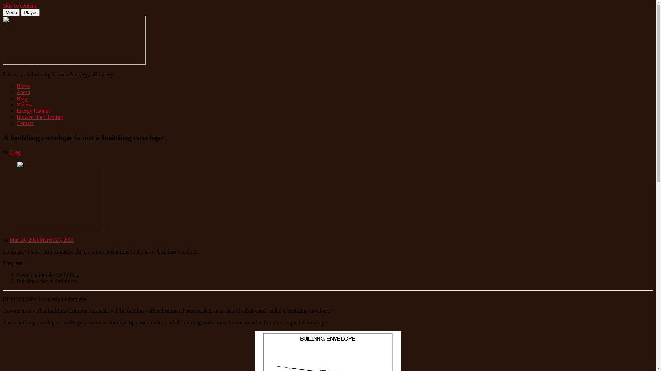  I want to click on Home, so click(23, 86).